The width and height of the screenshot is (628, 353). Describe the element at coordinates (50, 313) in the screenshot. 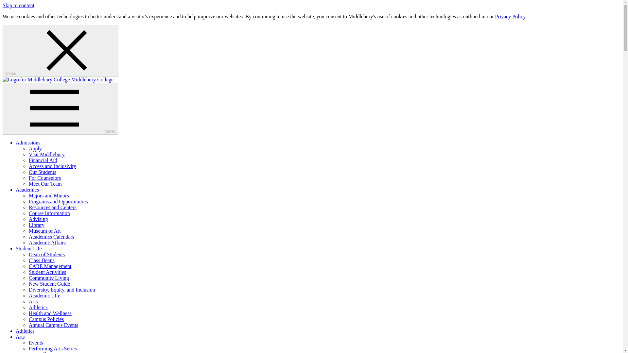

I see `Health and Wellness` at that location.